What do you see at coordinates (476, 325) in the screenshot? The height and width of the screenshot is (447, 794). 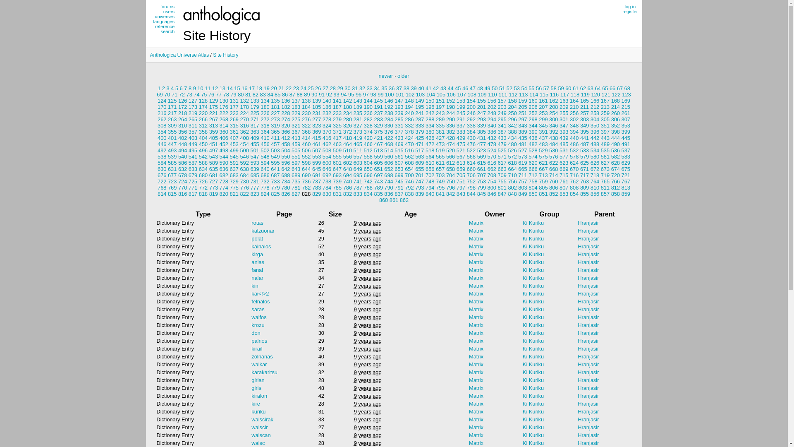 I see `Matrix` at bounding box center [476, 325].